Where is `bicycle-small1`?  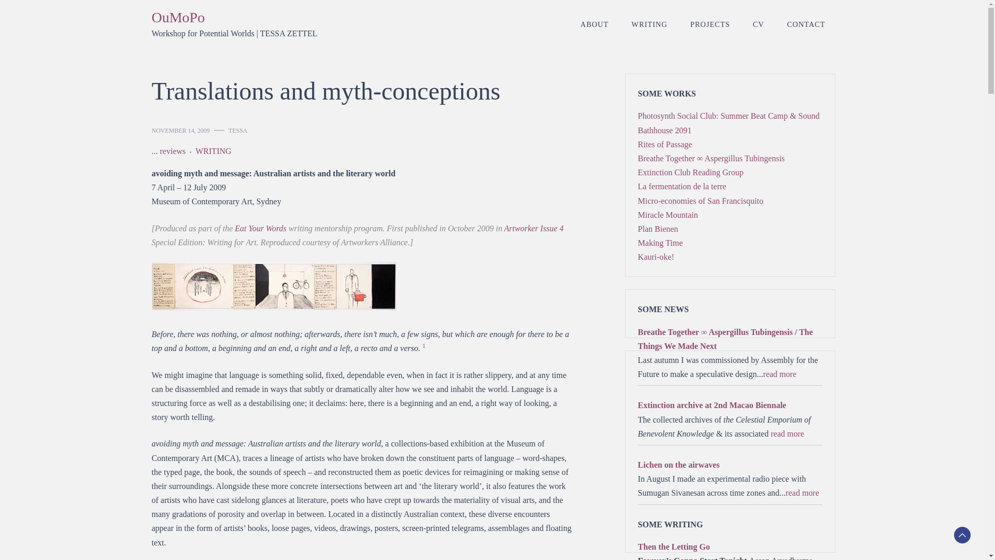
bicycle-small1 is located at coordinates (274, 286).